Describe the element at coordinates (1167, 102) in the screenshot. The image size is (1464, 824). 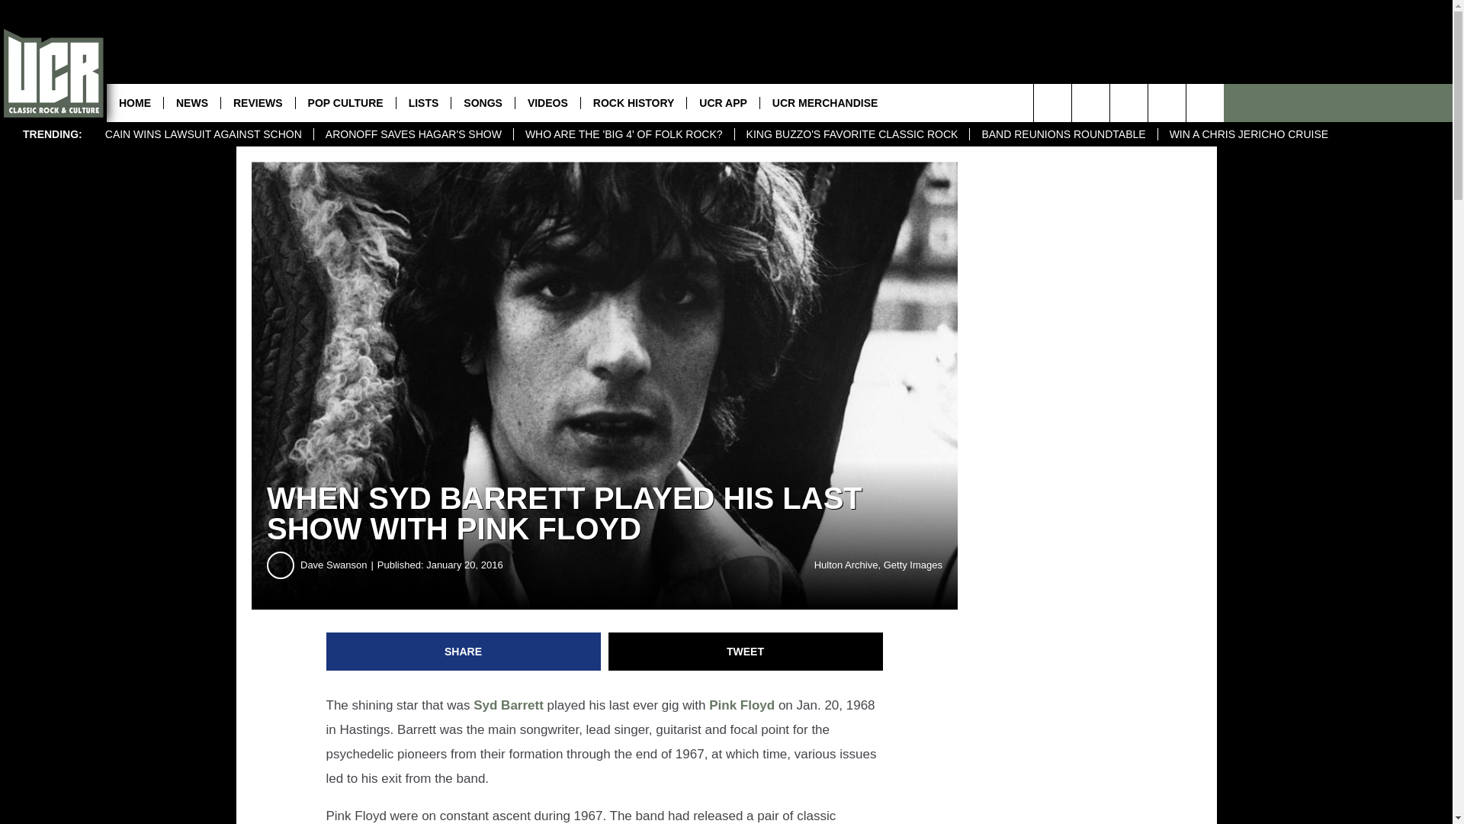
I see `Visit us on Facebook` at that location.